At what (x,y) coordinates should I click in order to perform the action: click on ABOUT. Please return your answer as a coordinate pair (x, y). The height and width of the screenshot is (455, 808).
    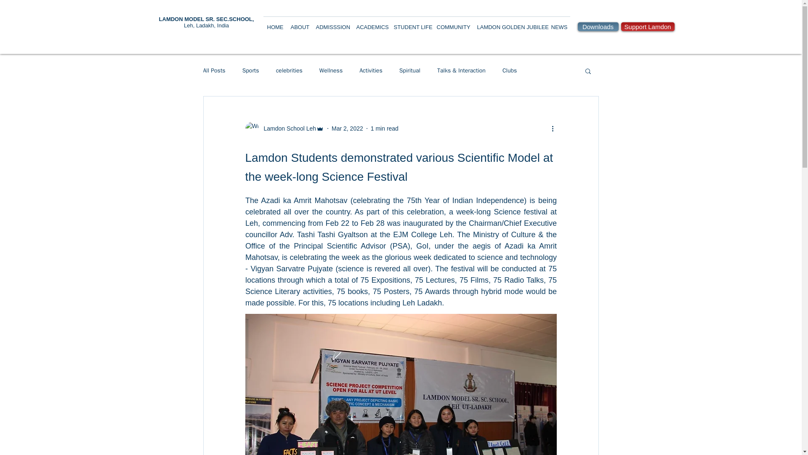
    Looking at the image, I should click on (299, 23).